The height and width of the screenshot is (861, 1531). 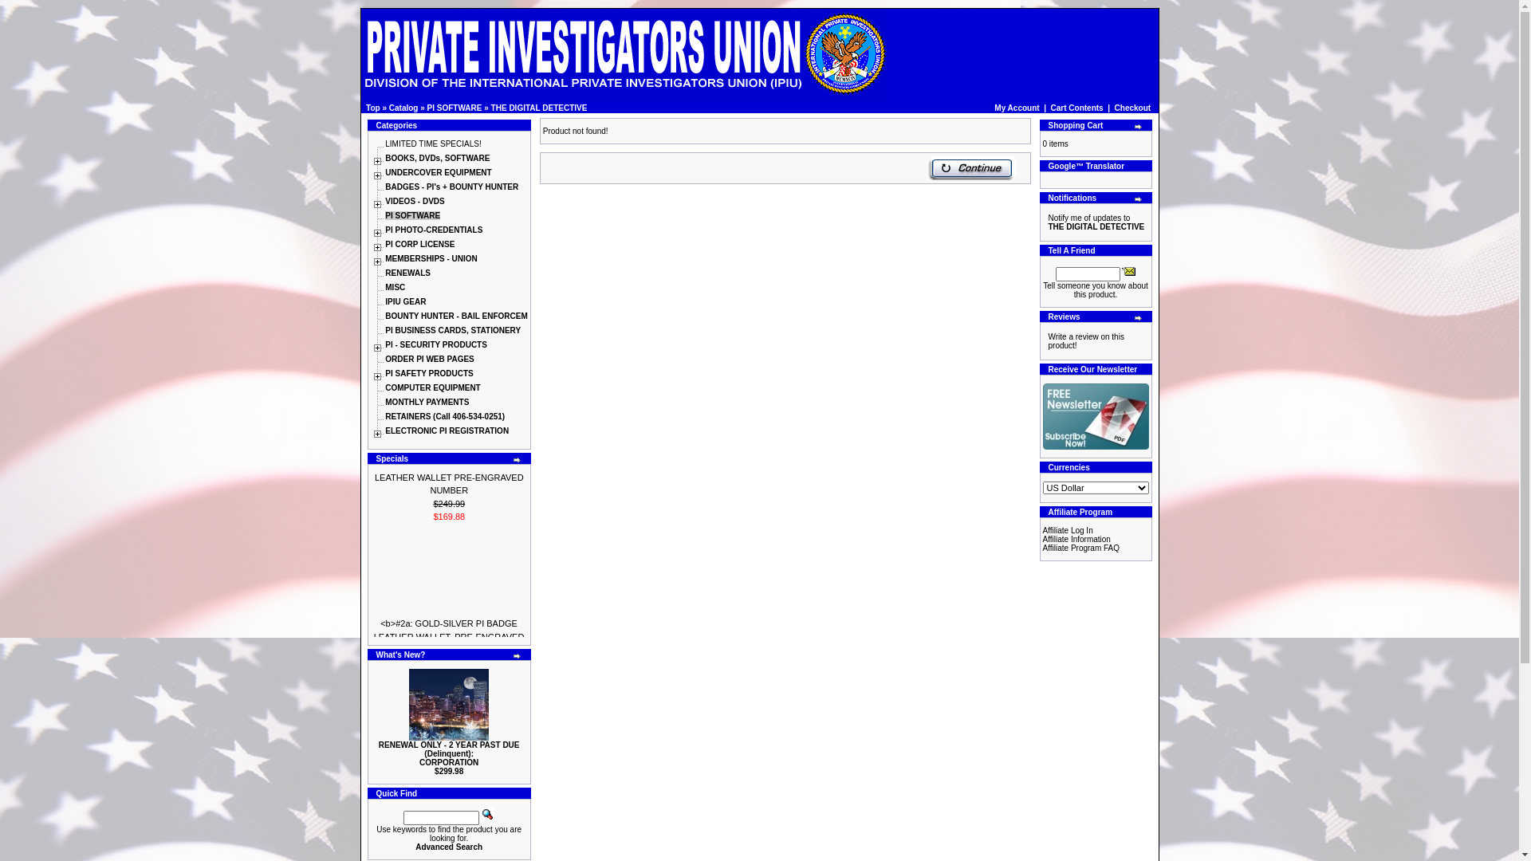 I want to click on Catalog, so click(x=403, y=108).